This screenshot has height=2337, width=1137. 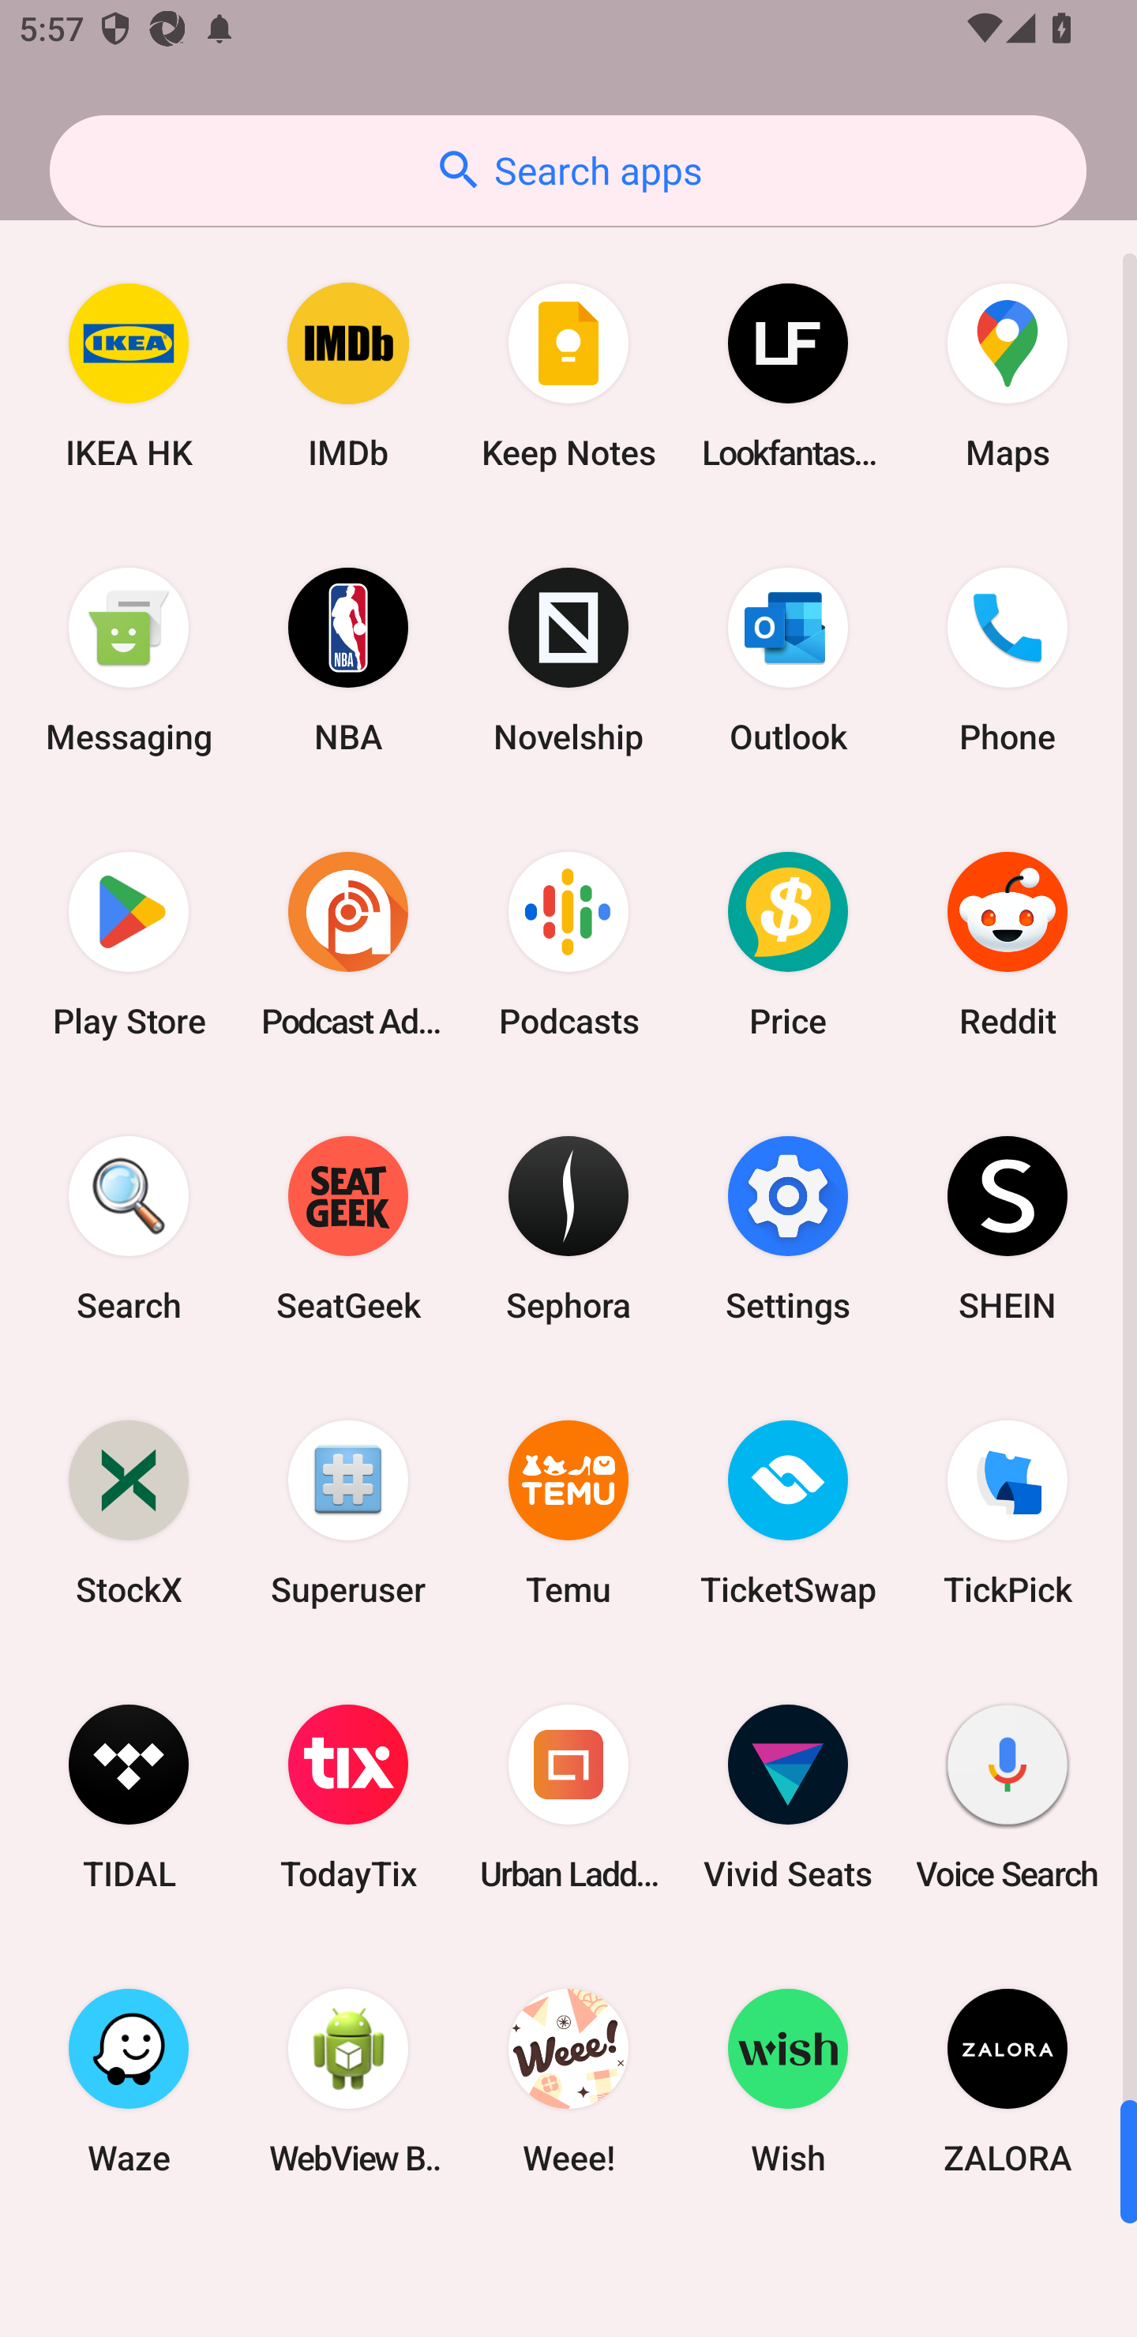 I want to click on Urban Ladder, so click(x=568, y=1797).